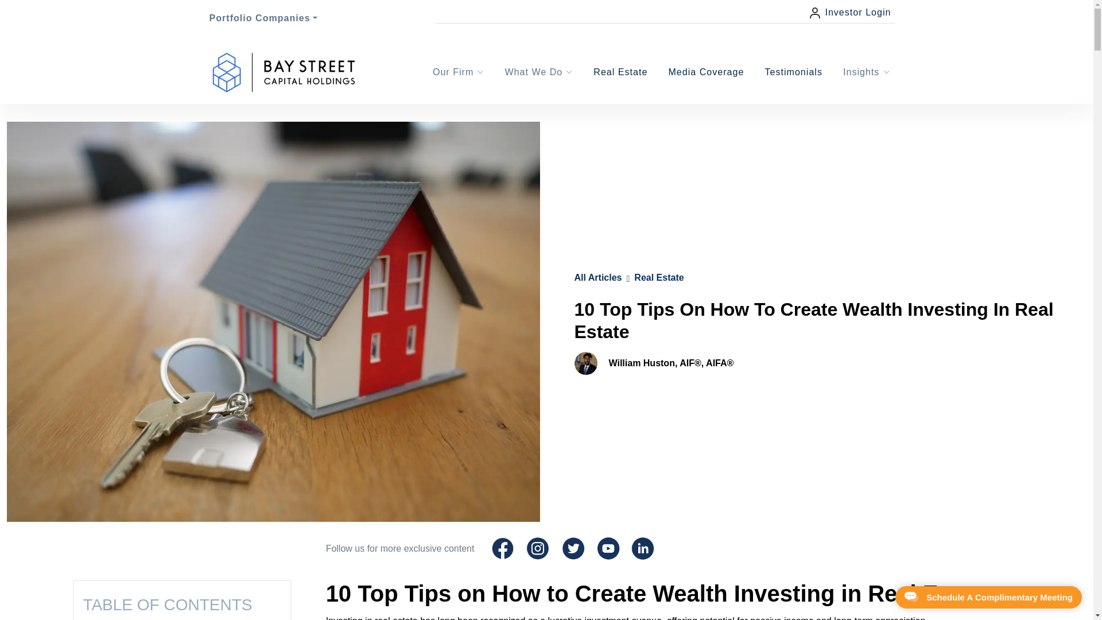 The width and height of the screenshot is (1102, 620). What do you see at coordinates (659, 278) in the screenshot?
I see `Real Estate` at bounding box center [659, 278].